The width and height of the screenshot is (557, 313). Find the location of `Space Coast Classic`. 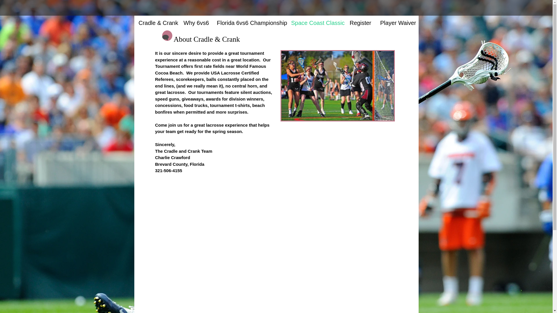

Space Coast Classic is located at coordinates (316, 23).